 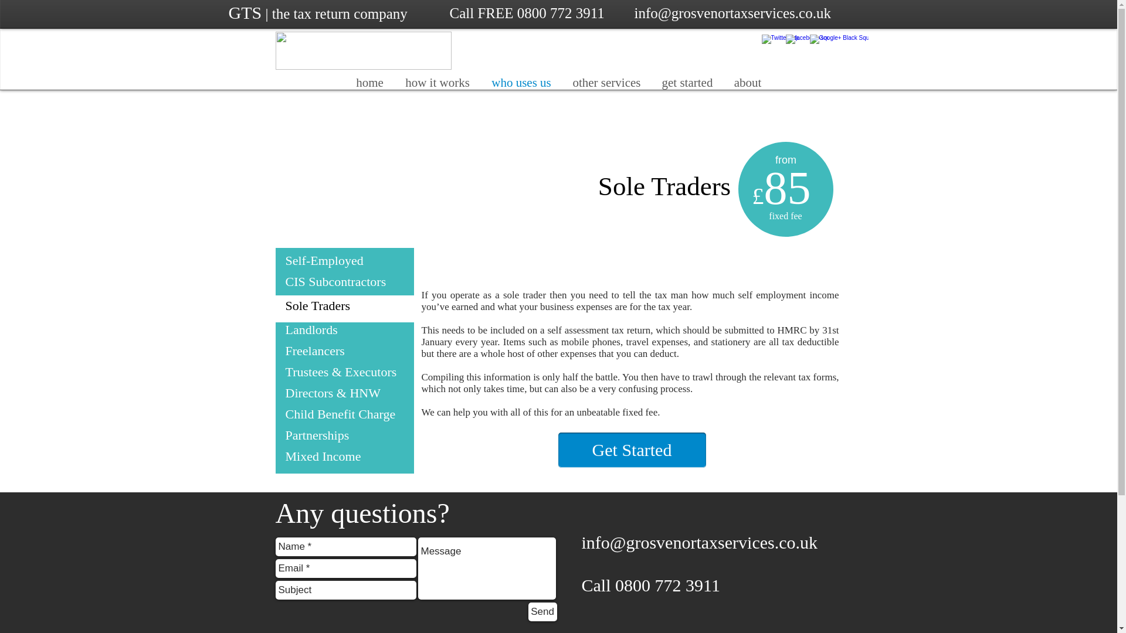 I want to click on Self-Employed, so click(x=324, y=260).